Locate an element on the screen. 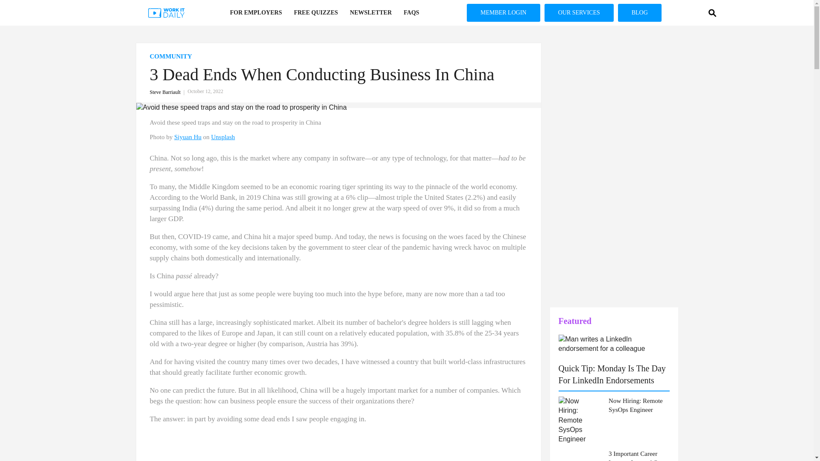 This screenshot has height=461, width=820. FAQS is located at coordinates (411, 13).